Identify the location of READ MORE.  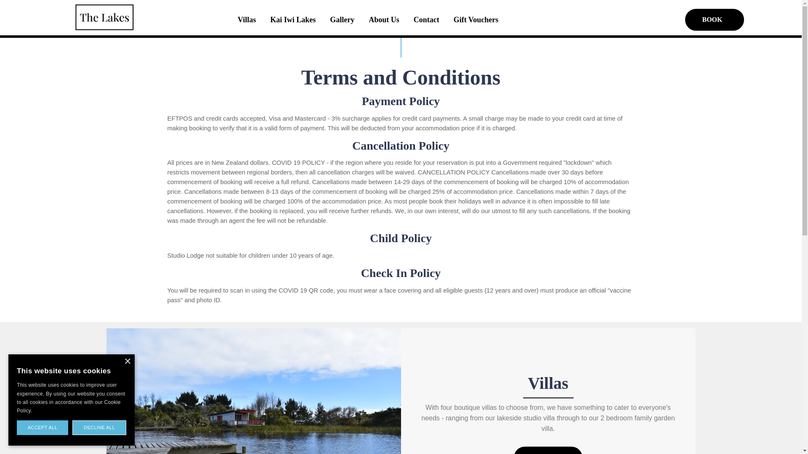
(548, 450).